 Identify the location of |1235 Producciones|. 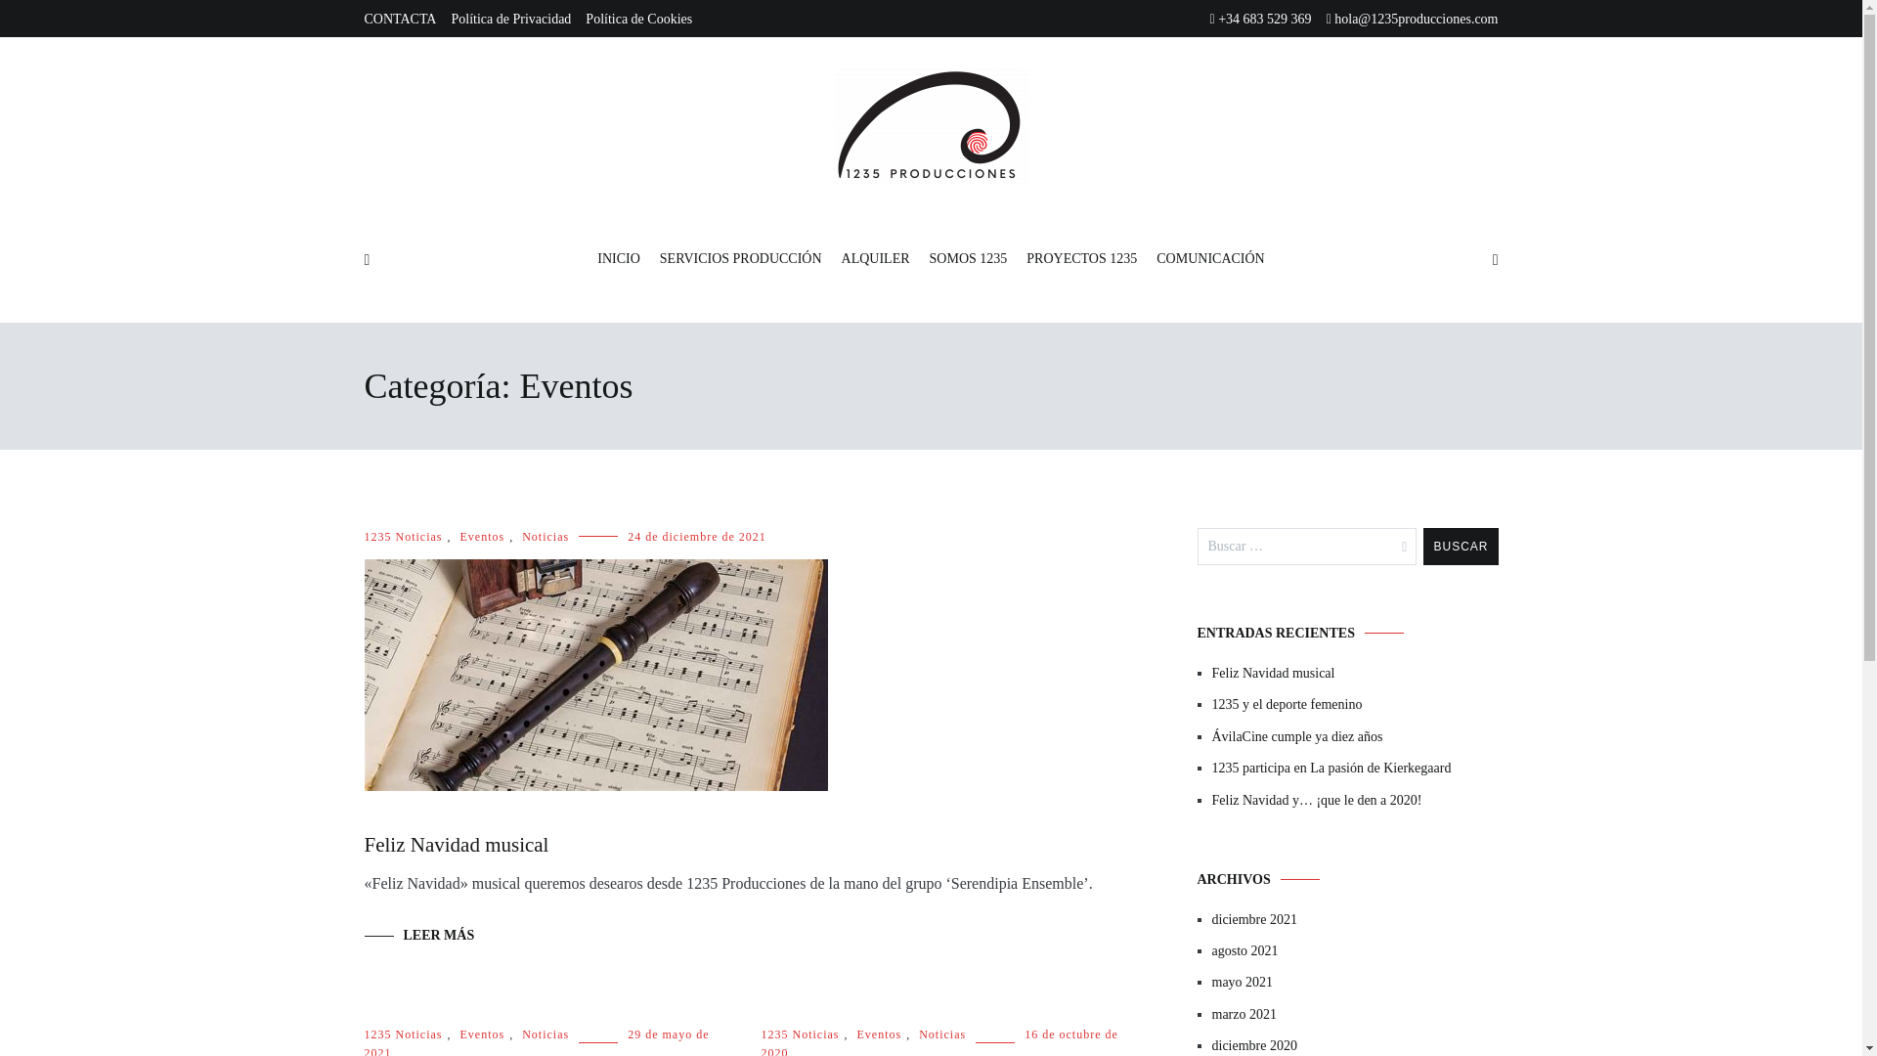
(933, 235).